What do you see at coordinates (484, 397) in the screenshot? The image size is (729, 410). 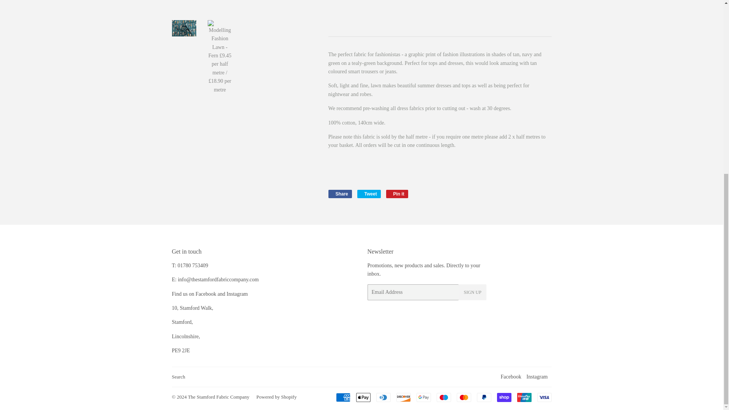 I see `PayPal` at bounding box center [484, 397].